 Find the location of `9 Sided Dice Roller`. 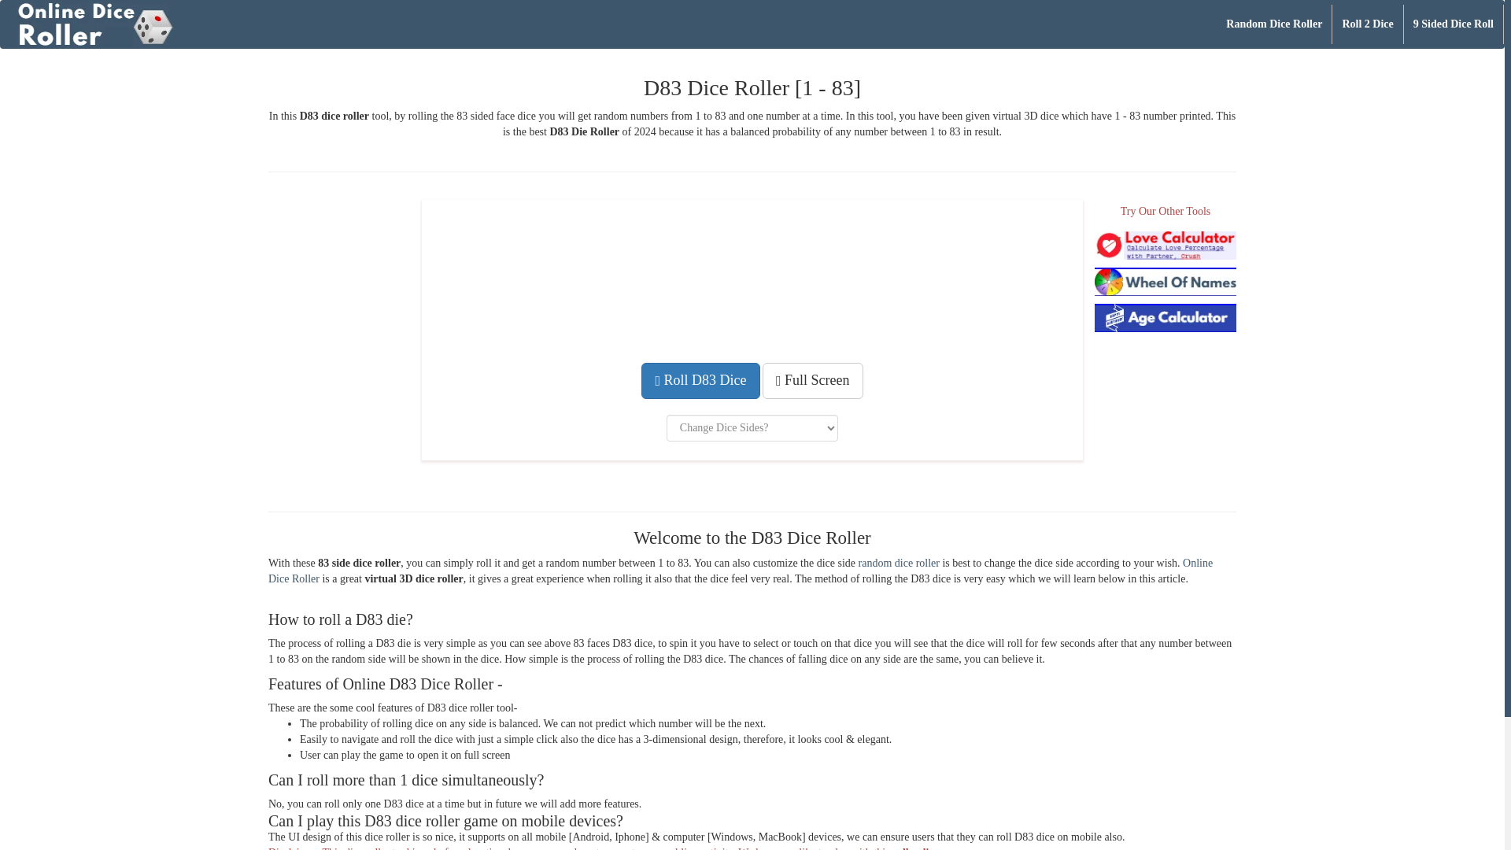

9 Sided Dice Roller is located at coordinates (1453, 24).